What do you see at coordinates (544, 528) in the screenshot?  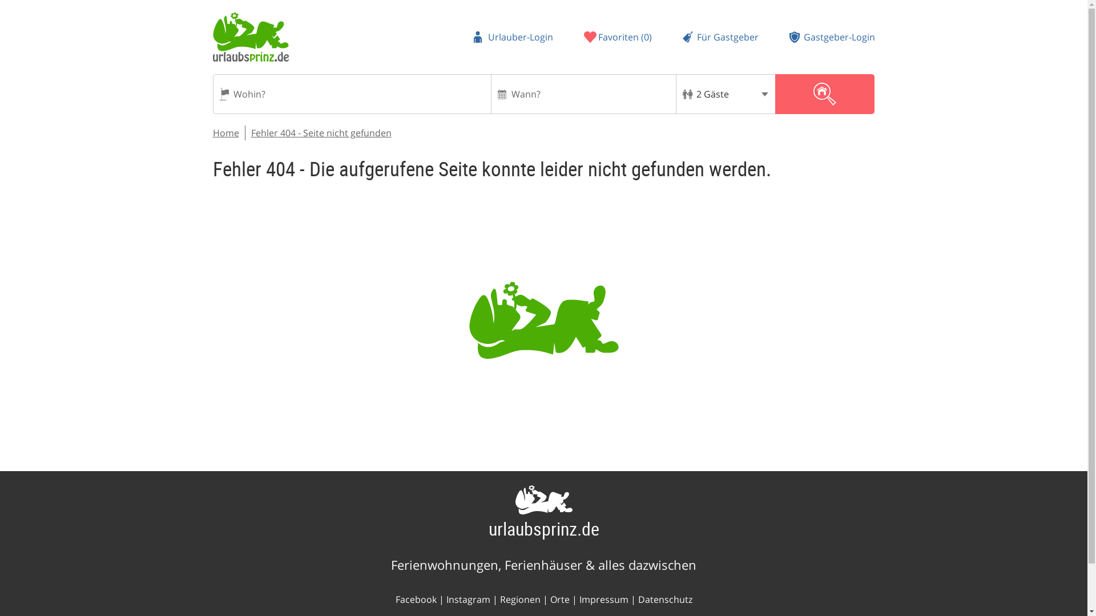 I see `urlaubsprinz.de` at bounding box center [544, 528].